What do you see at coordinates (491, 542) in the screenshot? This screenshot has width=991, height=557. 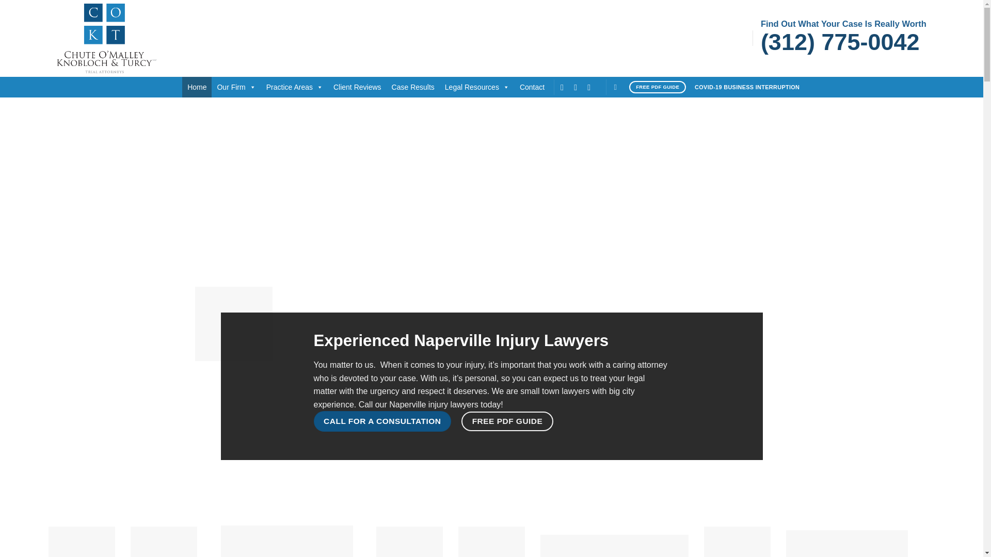 I see `colin` at bounding box center [491, 542].